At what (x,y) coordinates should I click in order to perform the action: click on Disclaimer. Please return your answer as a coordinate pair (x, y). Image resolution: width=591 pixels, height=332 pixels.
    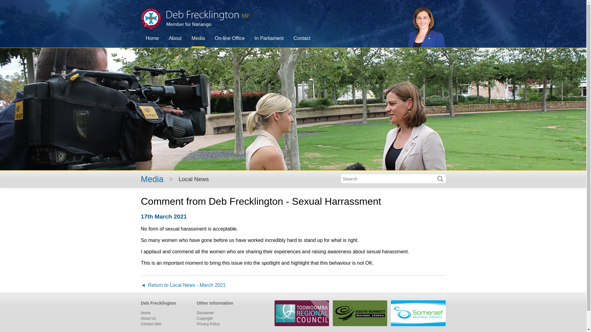
    Looking at the image, I should click on (205, 313).